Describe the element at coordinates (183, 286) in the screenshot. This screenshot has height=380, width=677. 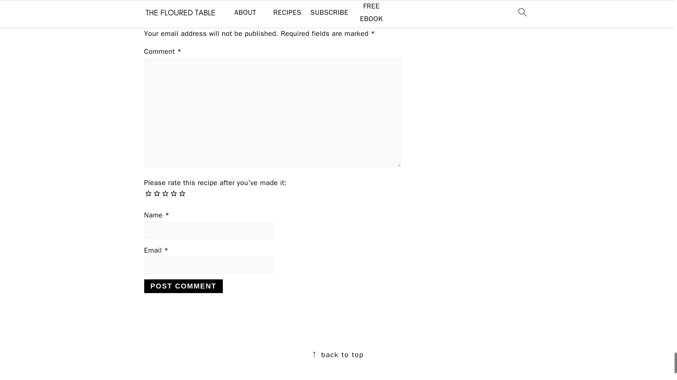
I see `Post Comment` at that location.